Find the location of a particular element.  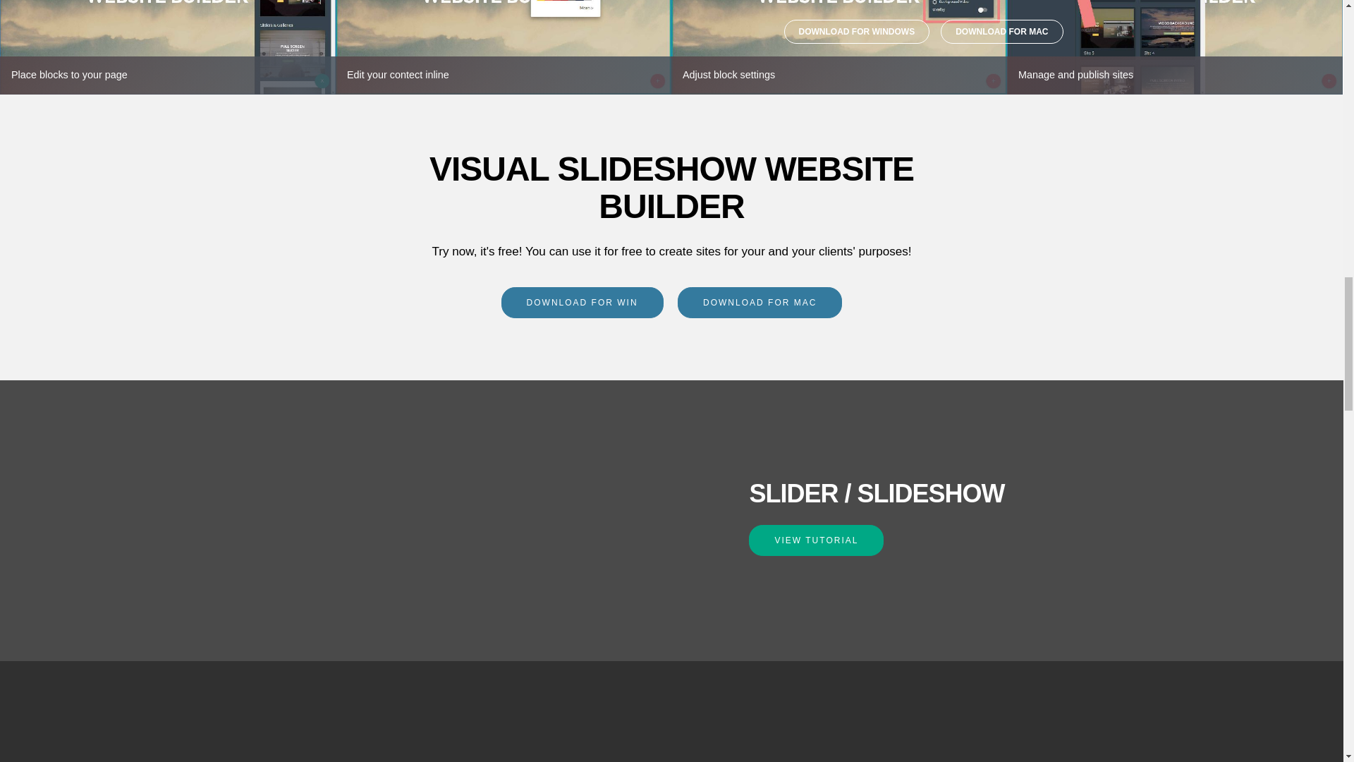

DOWNLOAD FOR WIN is located at coordinates (582, 303).